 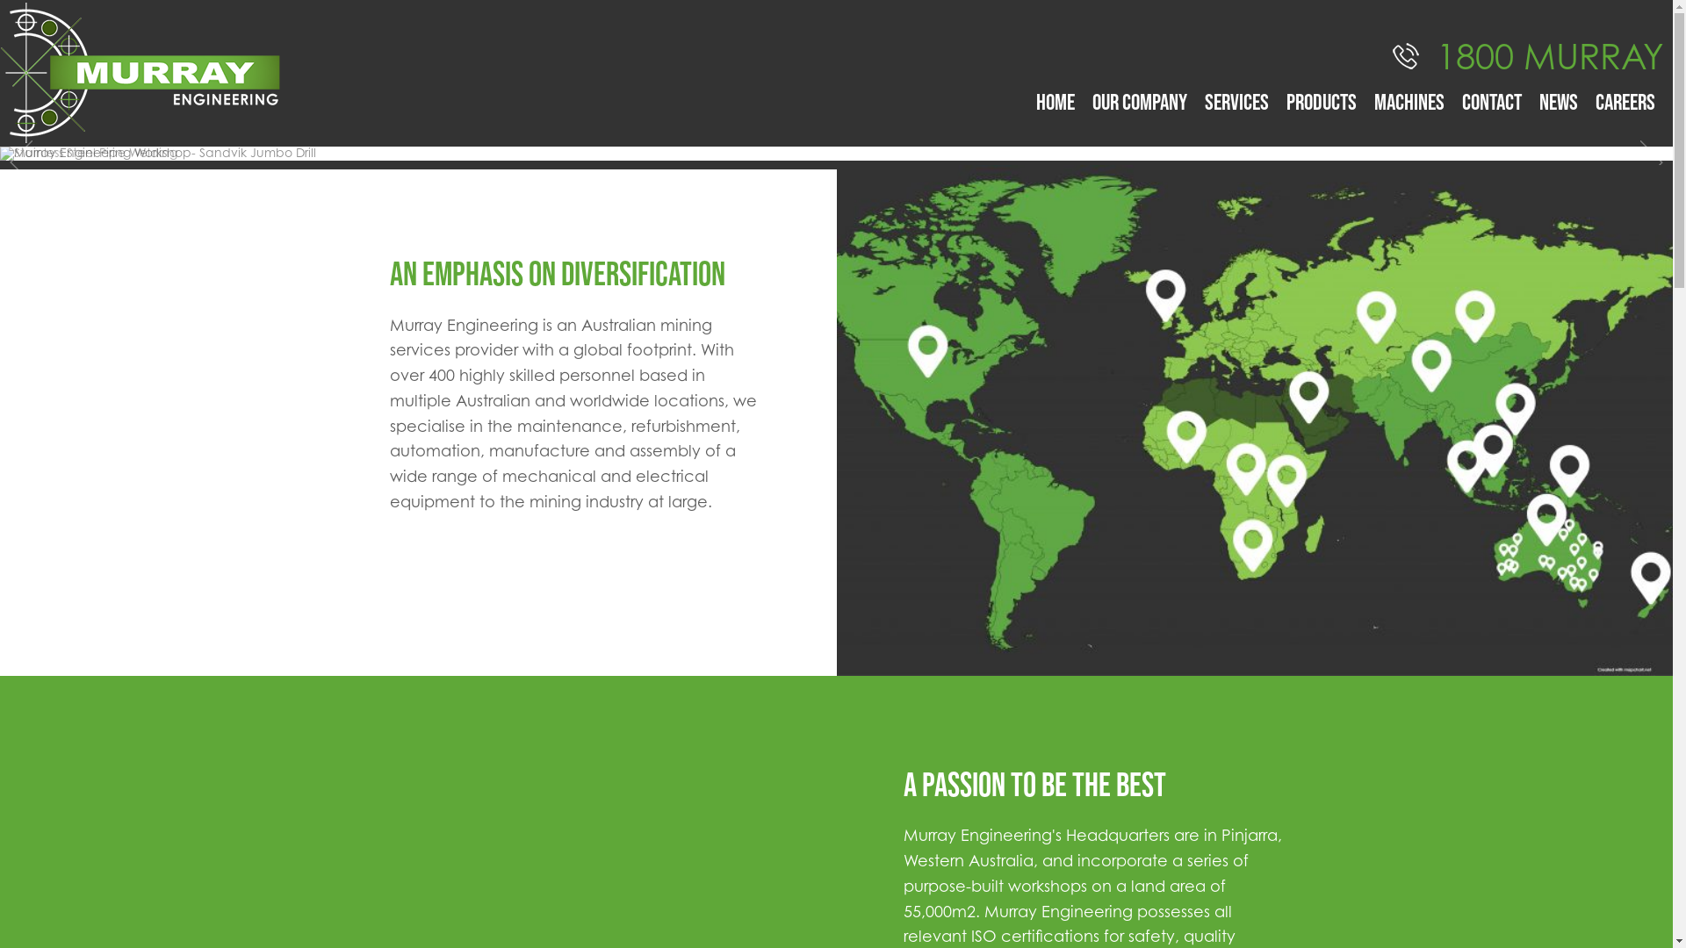 I want to click on Our Company, so click(x=1140, y=102).